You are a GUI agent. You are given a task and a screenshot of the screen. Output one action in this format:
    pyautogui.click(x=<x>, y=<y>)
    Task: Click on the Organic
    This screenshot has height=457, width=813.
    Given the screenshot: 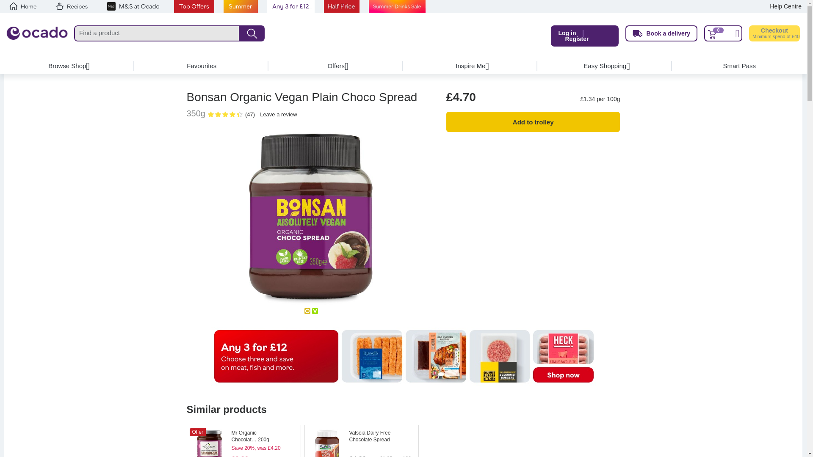 What is the action you would take?
    pyautogui.click(x=307, y=311)
    